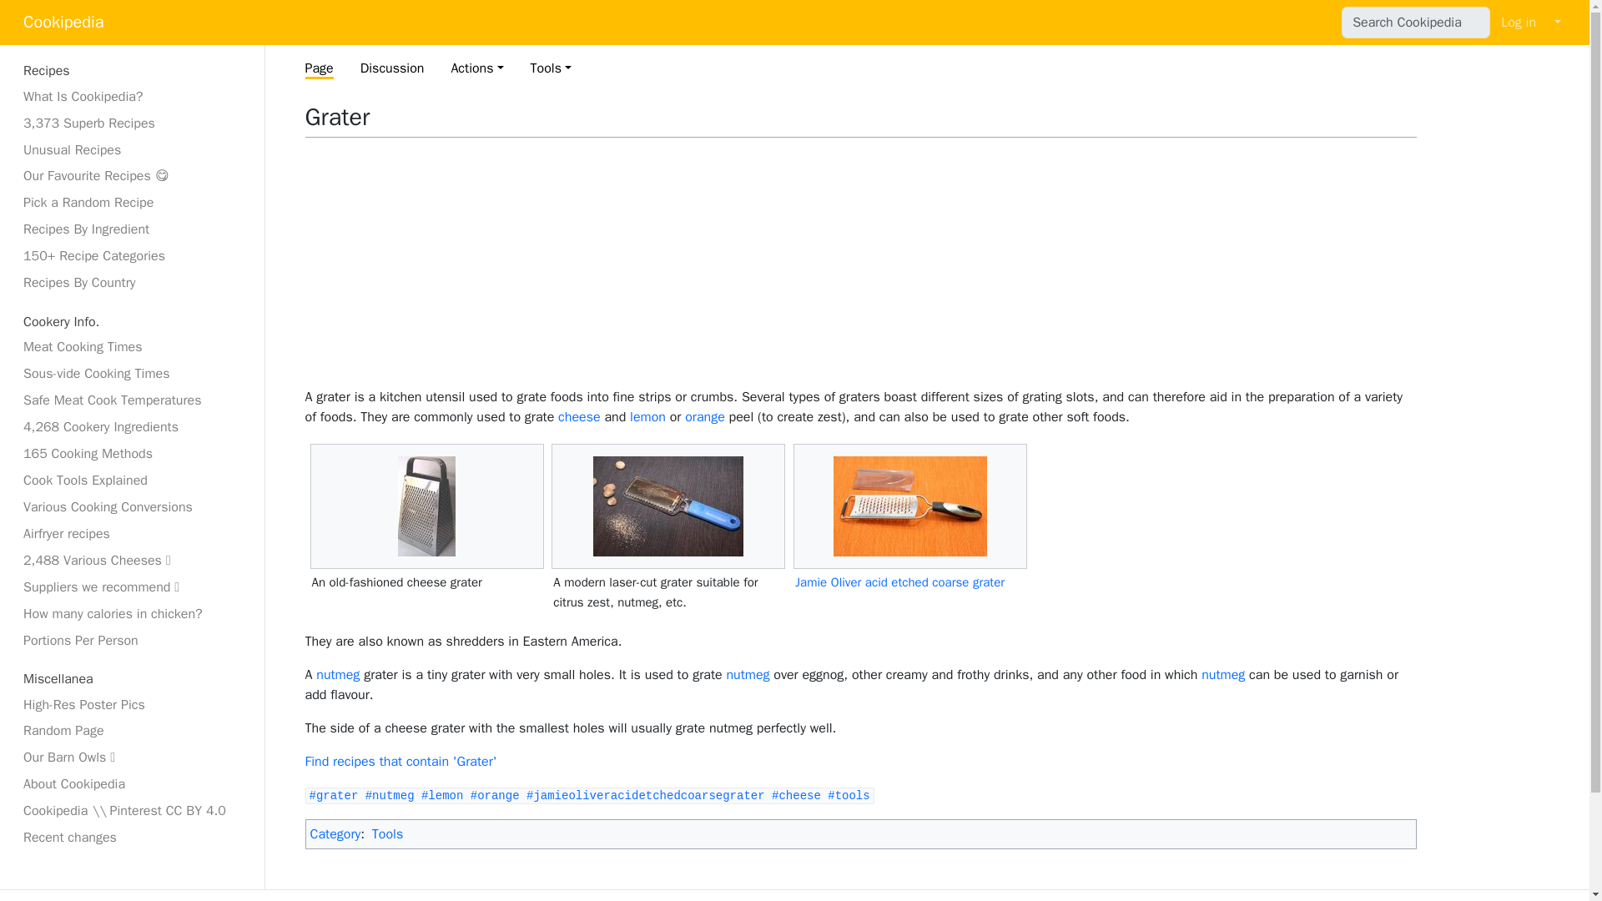 This screenshot has height=901, width=1602. I want to click on Recipes, so click(132, 71).